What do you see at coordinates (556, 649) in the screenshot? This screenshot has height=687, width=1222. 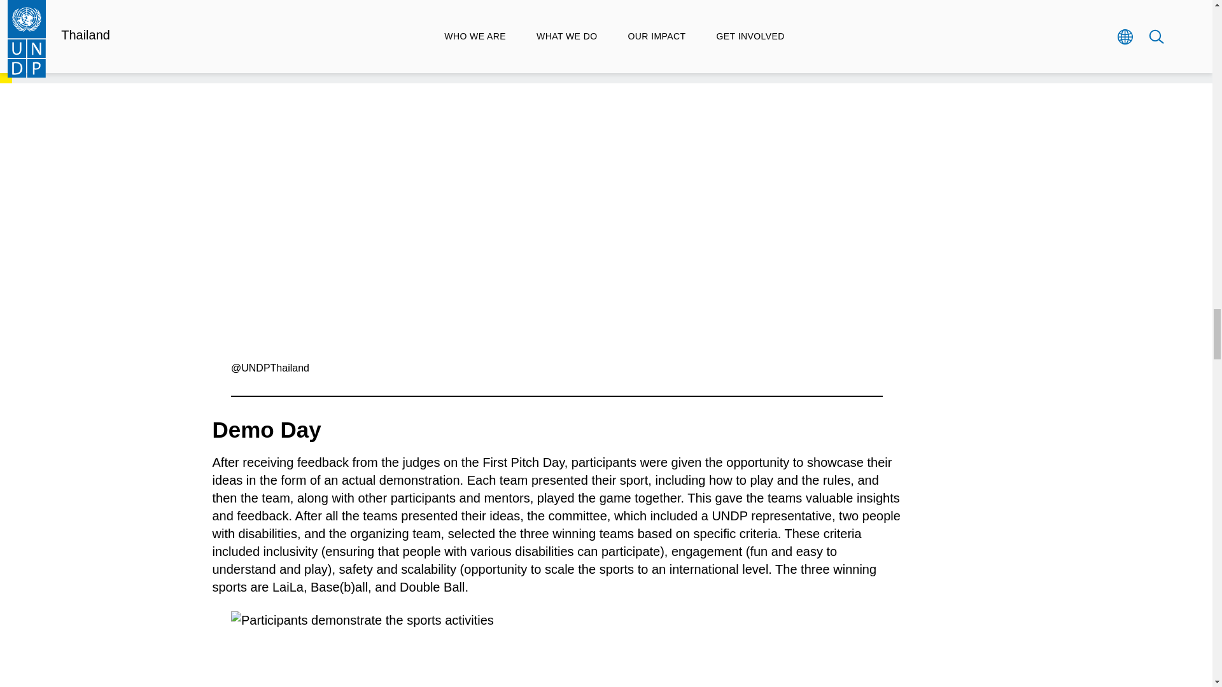 I see `Participants demonstrate the sports activities ` at bounding box center [556, 649].